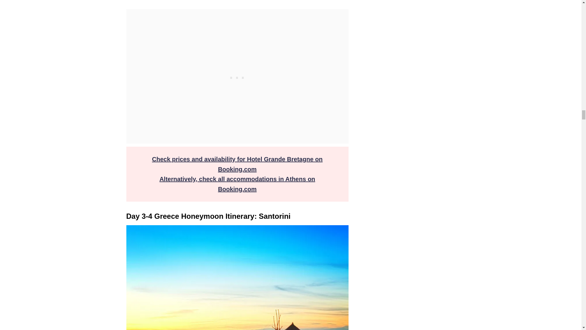  I want to click on mmodations in Athens on Booking.com, so click(266, 184).